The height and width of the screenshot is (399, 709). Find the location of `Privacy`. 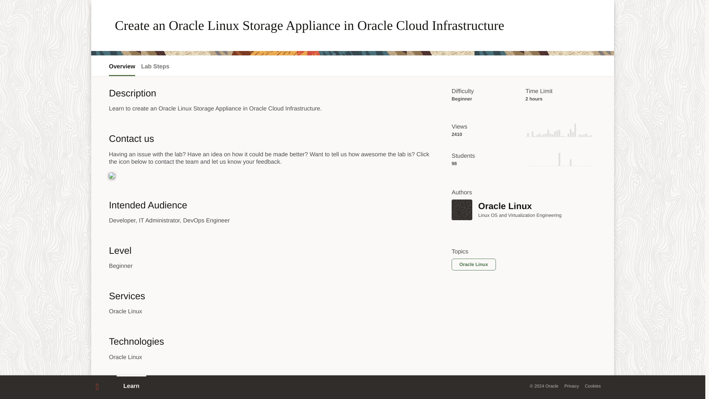

Privacy is located at coordinates (571, 386).